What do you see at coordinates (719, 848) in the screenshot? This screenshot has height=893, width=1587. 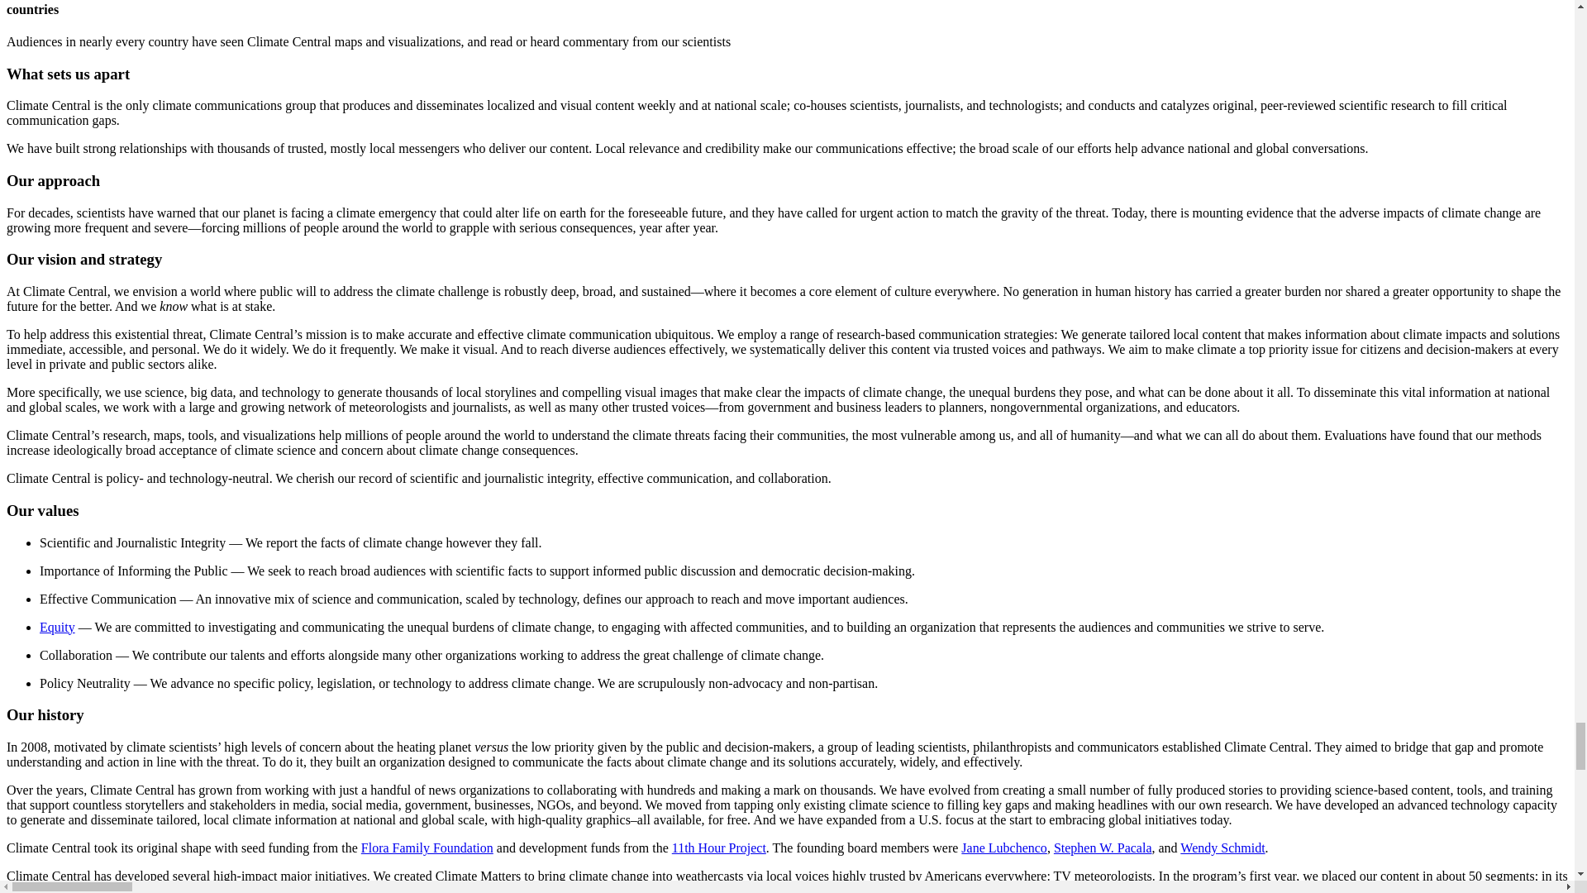 I see `11th Hour Project` at bounding box center [719, 848].